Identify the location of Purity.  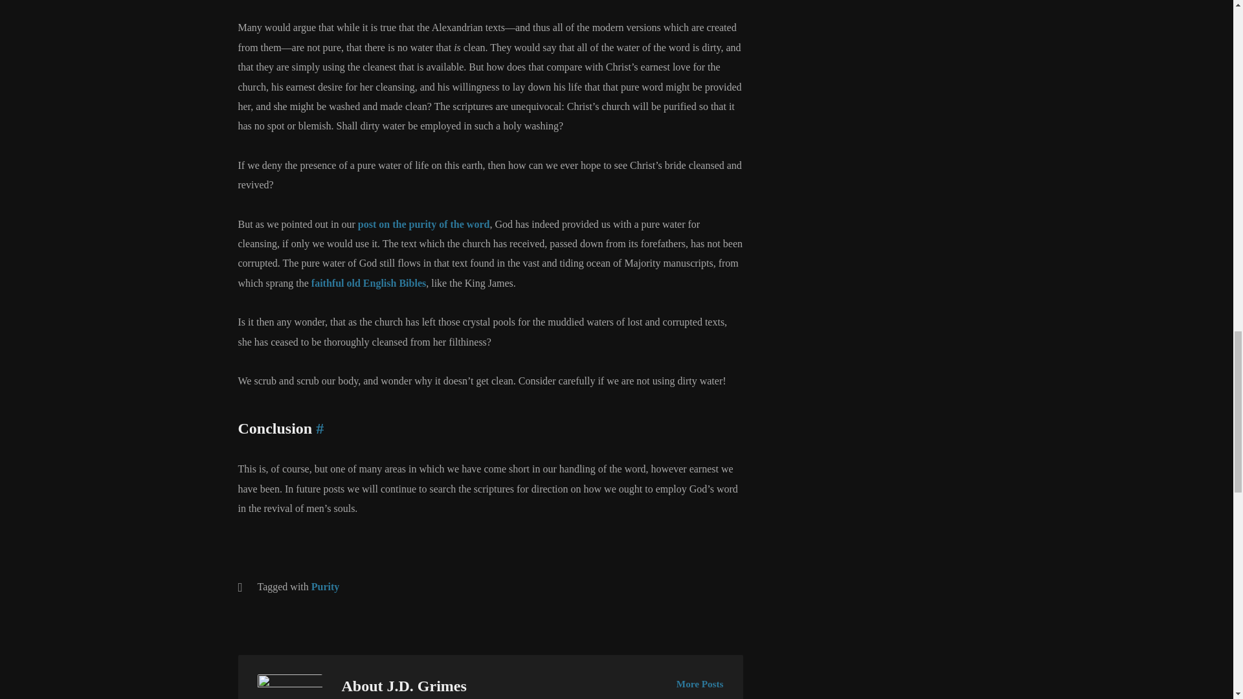
(325, 586).